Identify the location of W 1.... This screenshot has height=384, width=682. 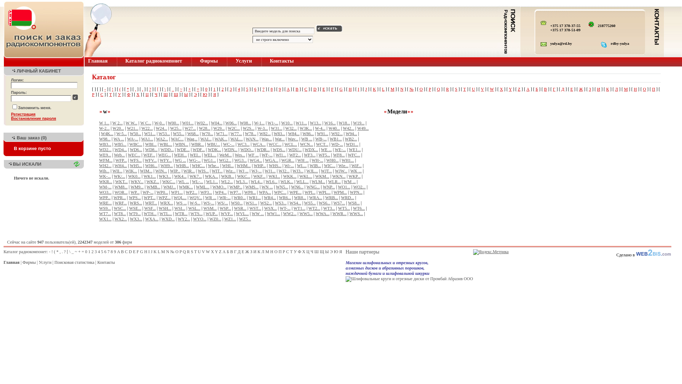
(104, 123).